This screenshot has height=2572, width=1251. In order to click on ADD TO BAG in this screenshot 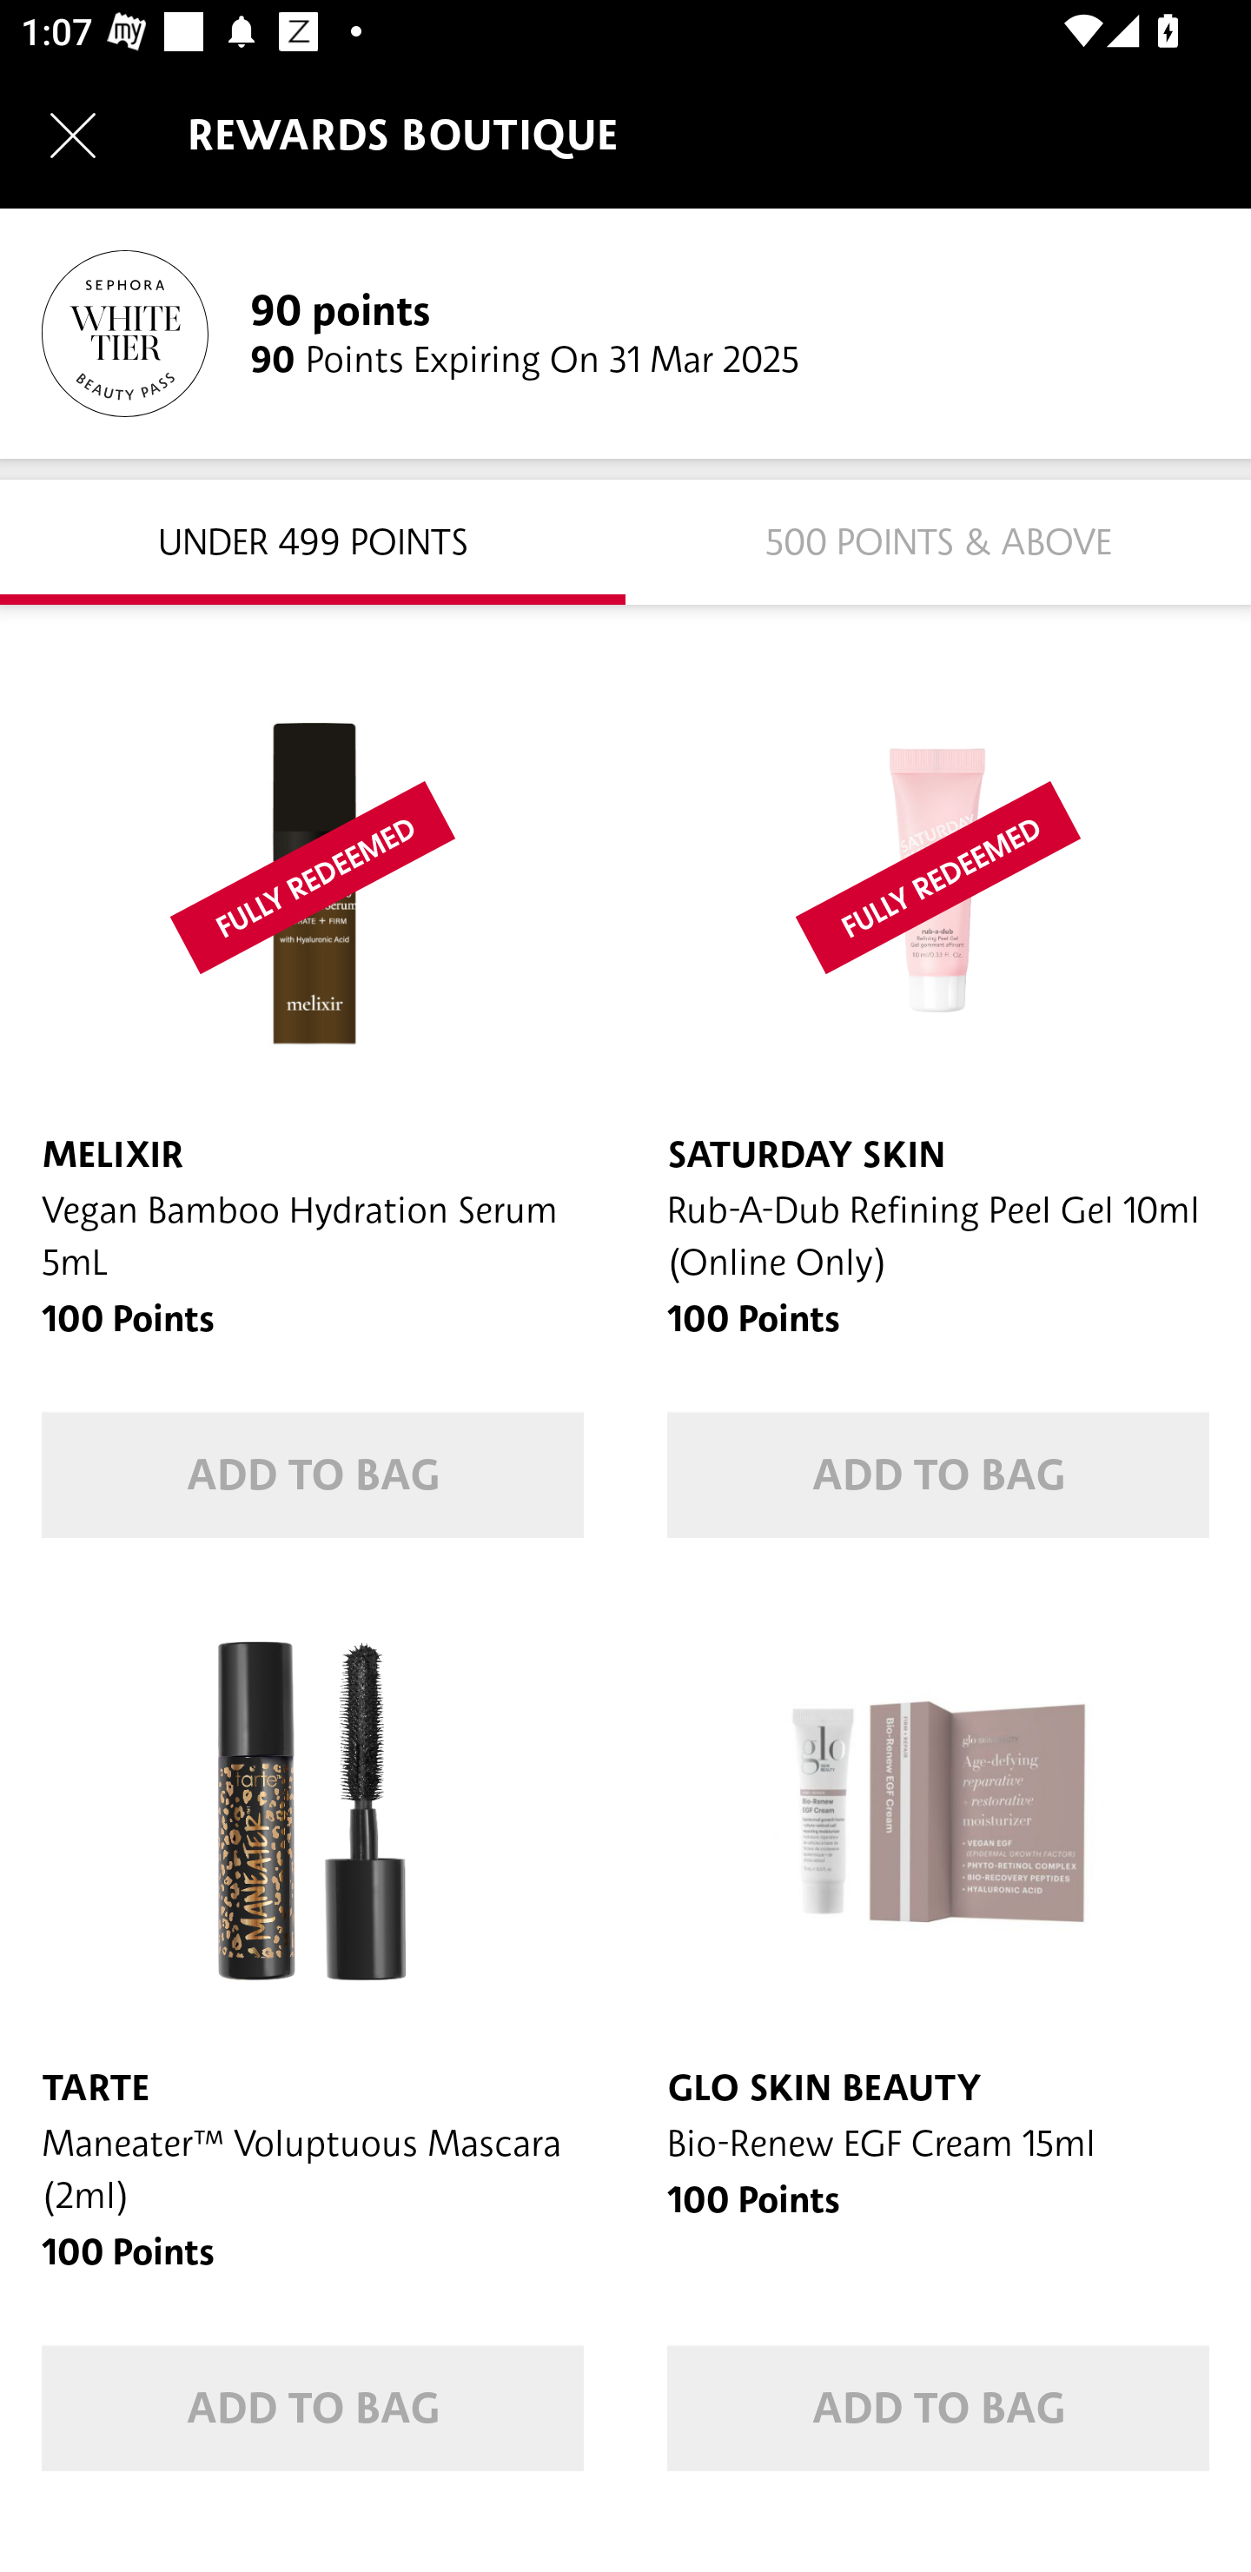, I will do `click(313, 2409)`.